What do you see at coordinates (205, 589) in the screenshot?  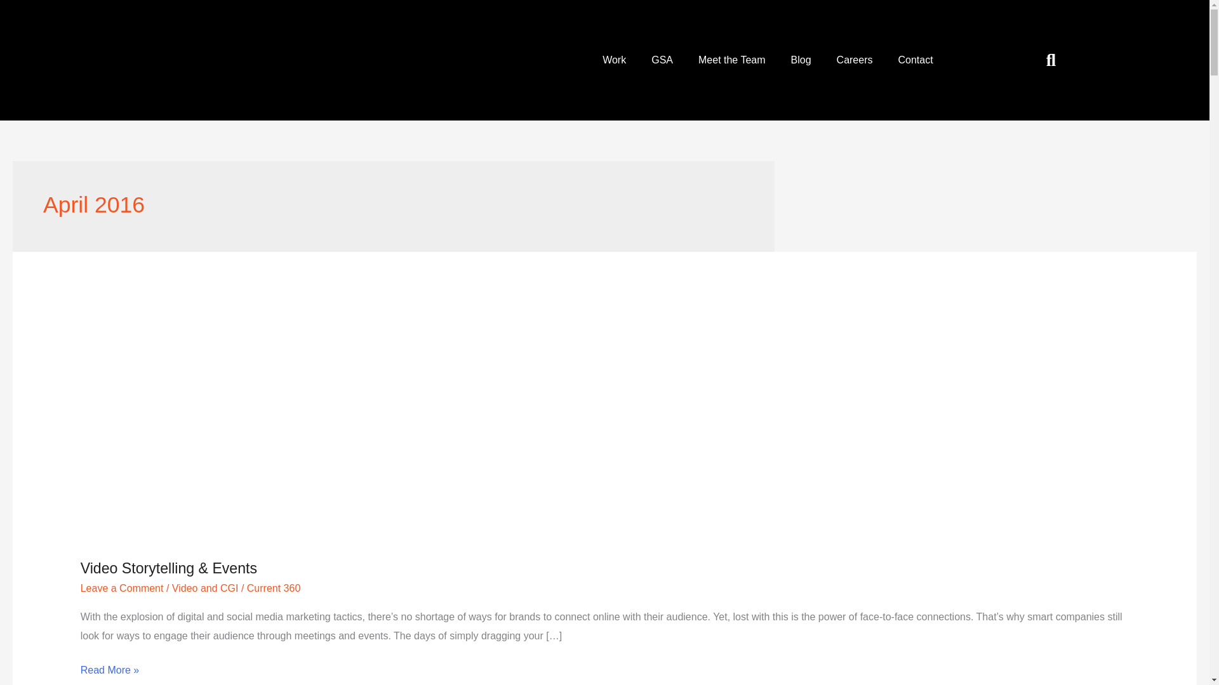 I see `Video and CGI` at bounding box center [205, 589].